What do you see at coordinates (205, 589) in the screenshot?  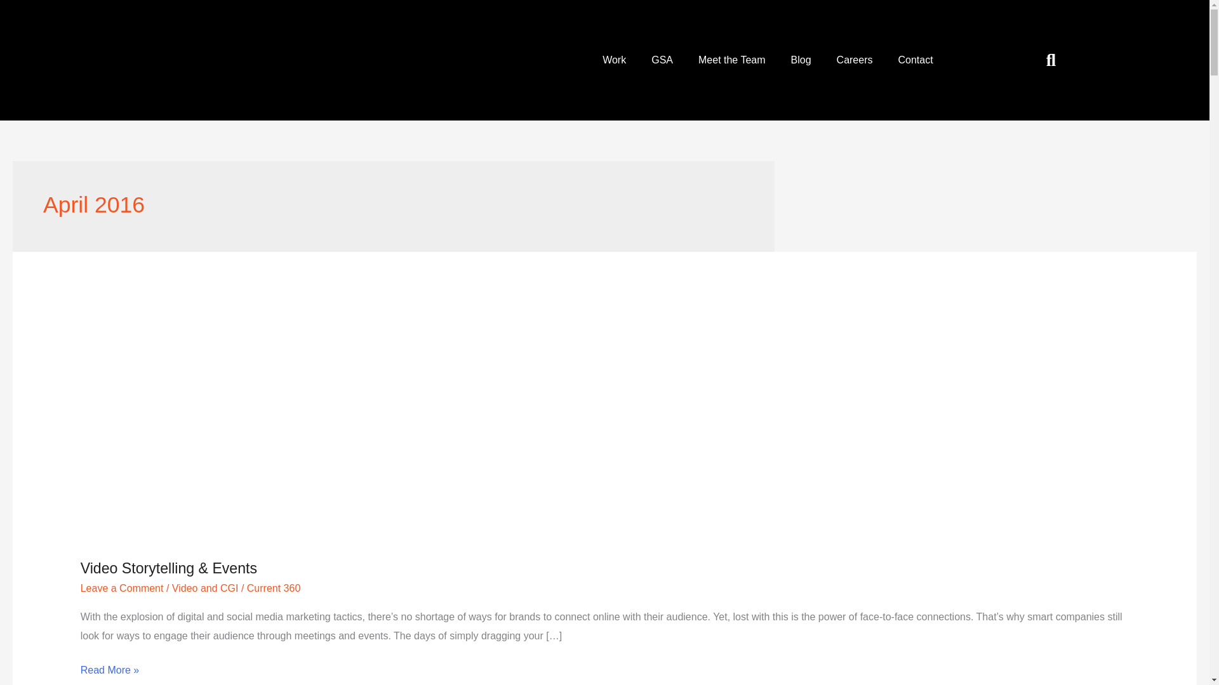 I see `Video and CGI` at bounding box center [205, 589].